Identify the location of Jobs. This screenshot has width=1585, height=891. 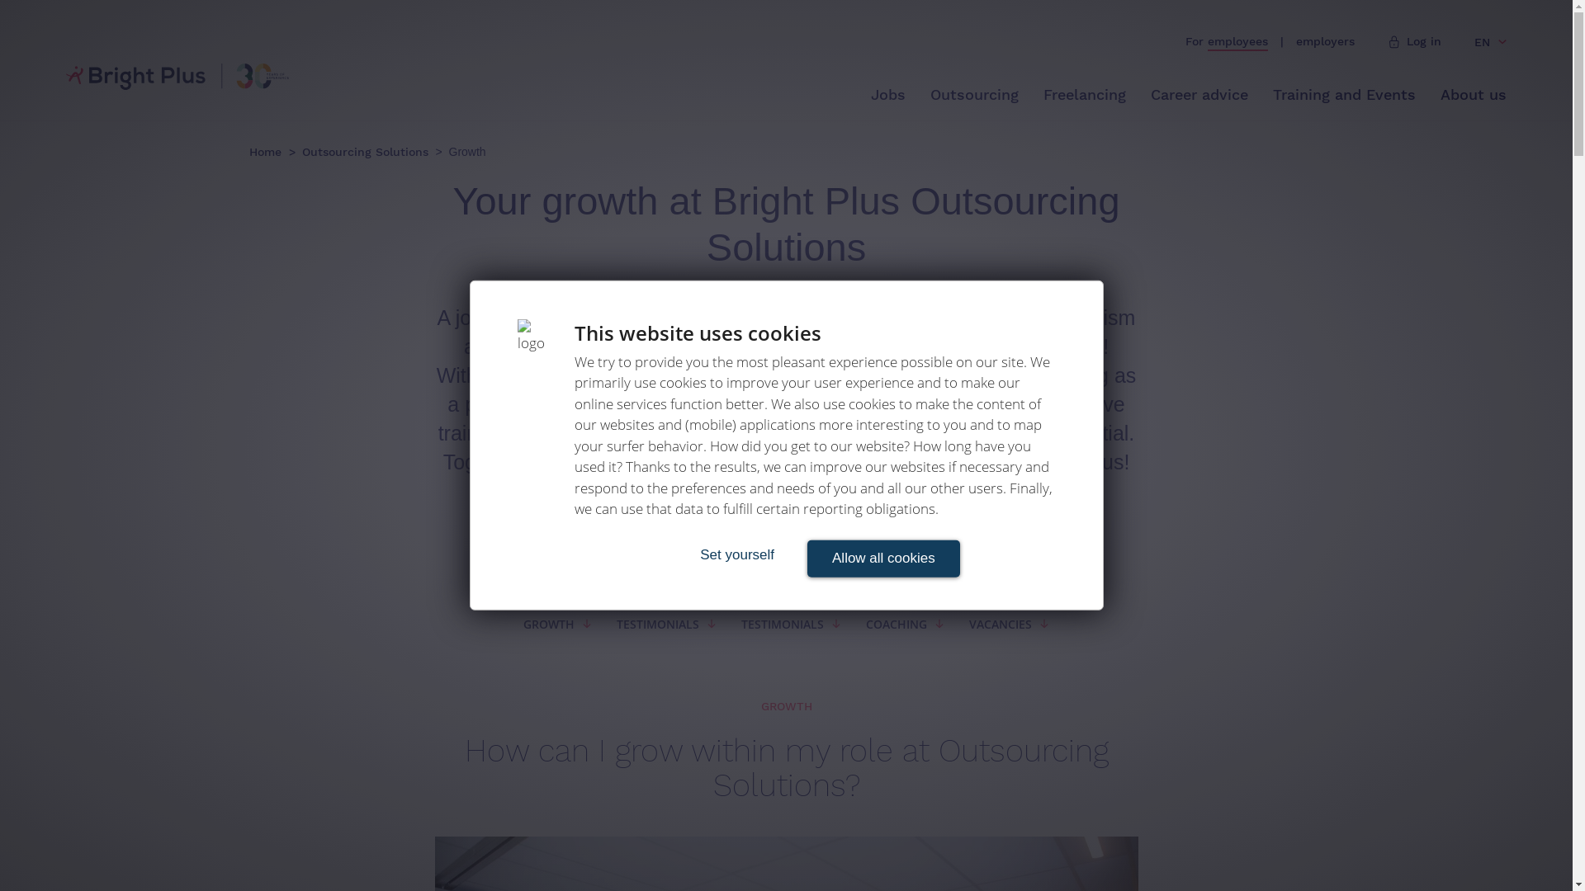
(888, 96).